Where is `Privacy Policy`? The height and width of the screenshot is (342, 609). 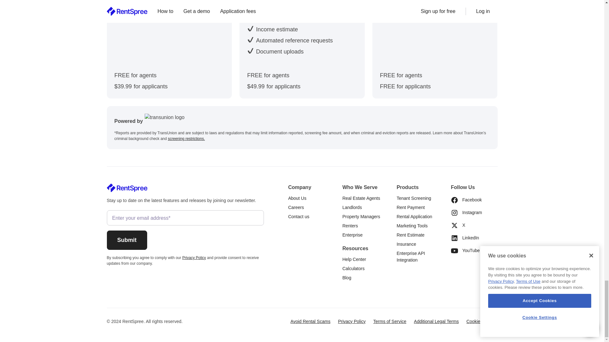 Privacy Policy is located at coordinates (194, 257).